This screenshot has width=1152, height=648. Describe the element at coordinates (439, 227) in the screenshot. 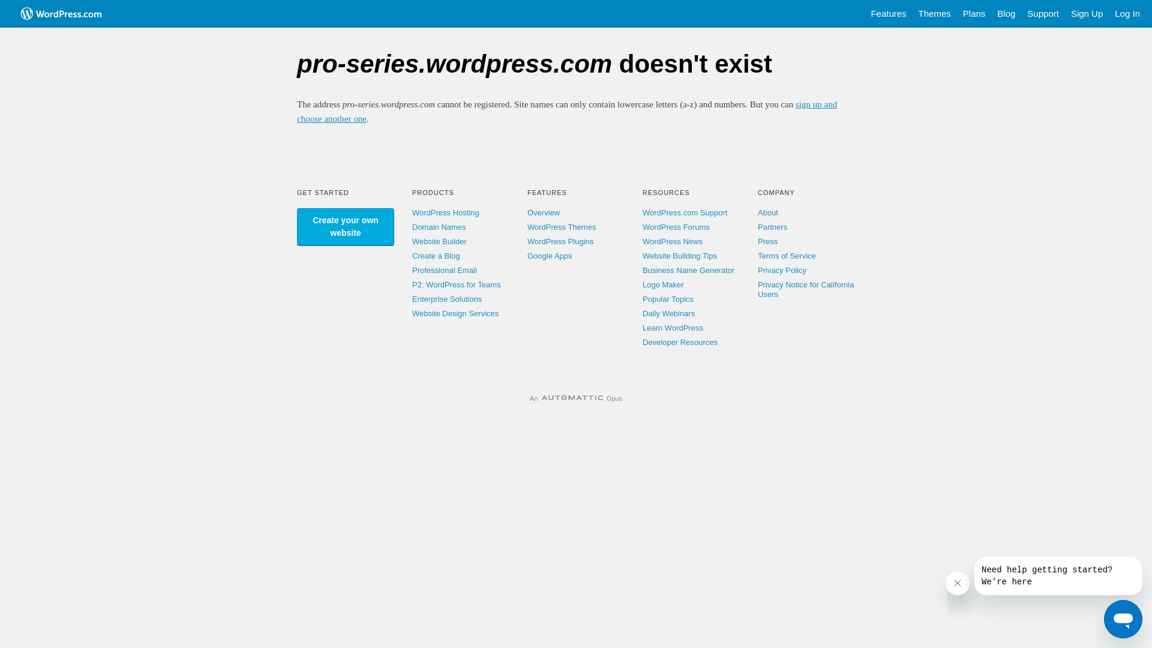

I see `Domain Names` at that location.